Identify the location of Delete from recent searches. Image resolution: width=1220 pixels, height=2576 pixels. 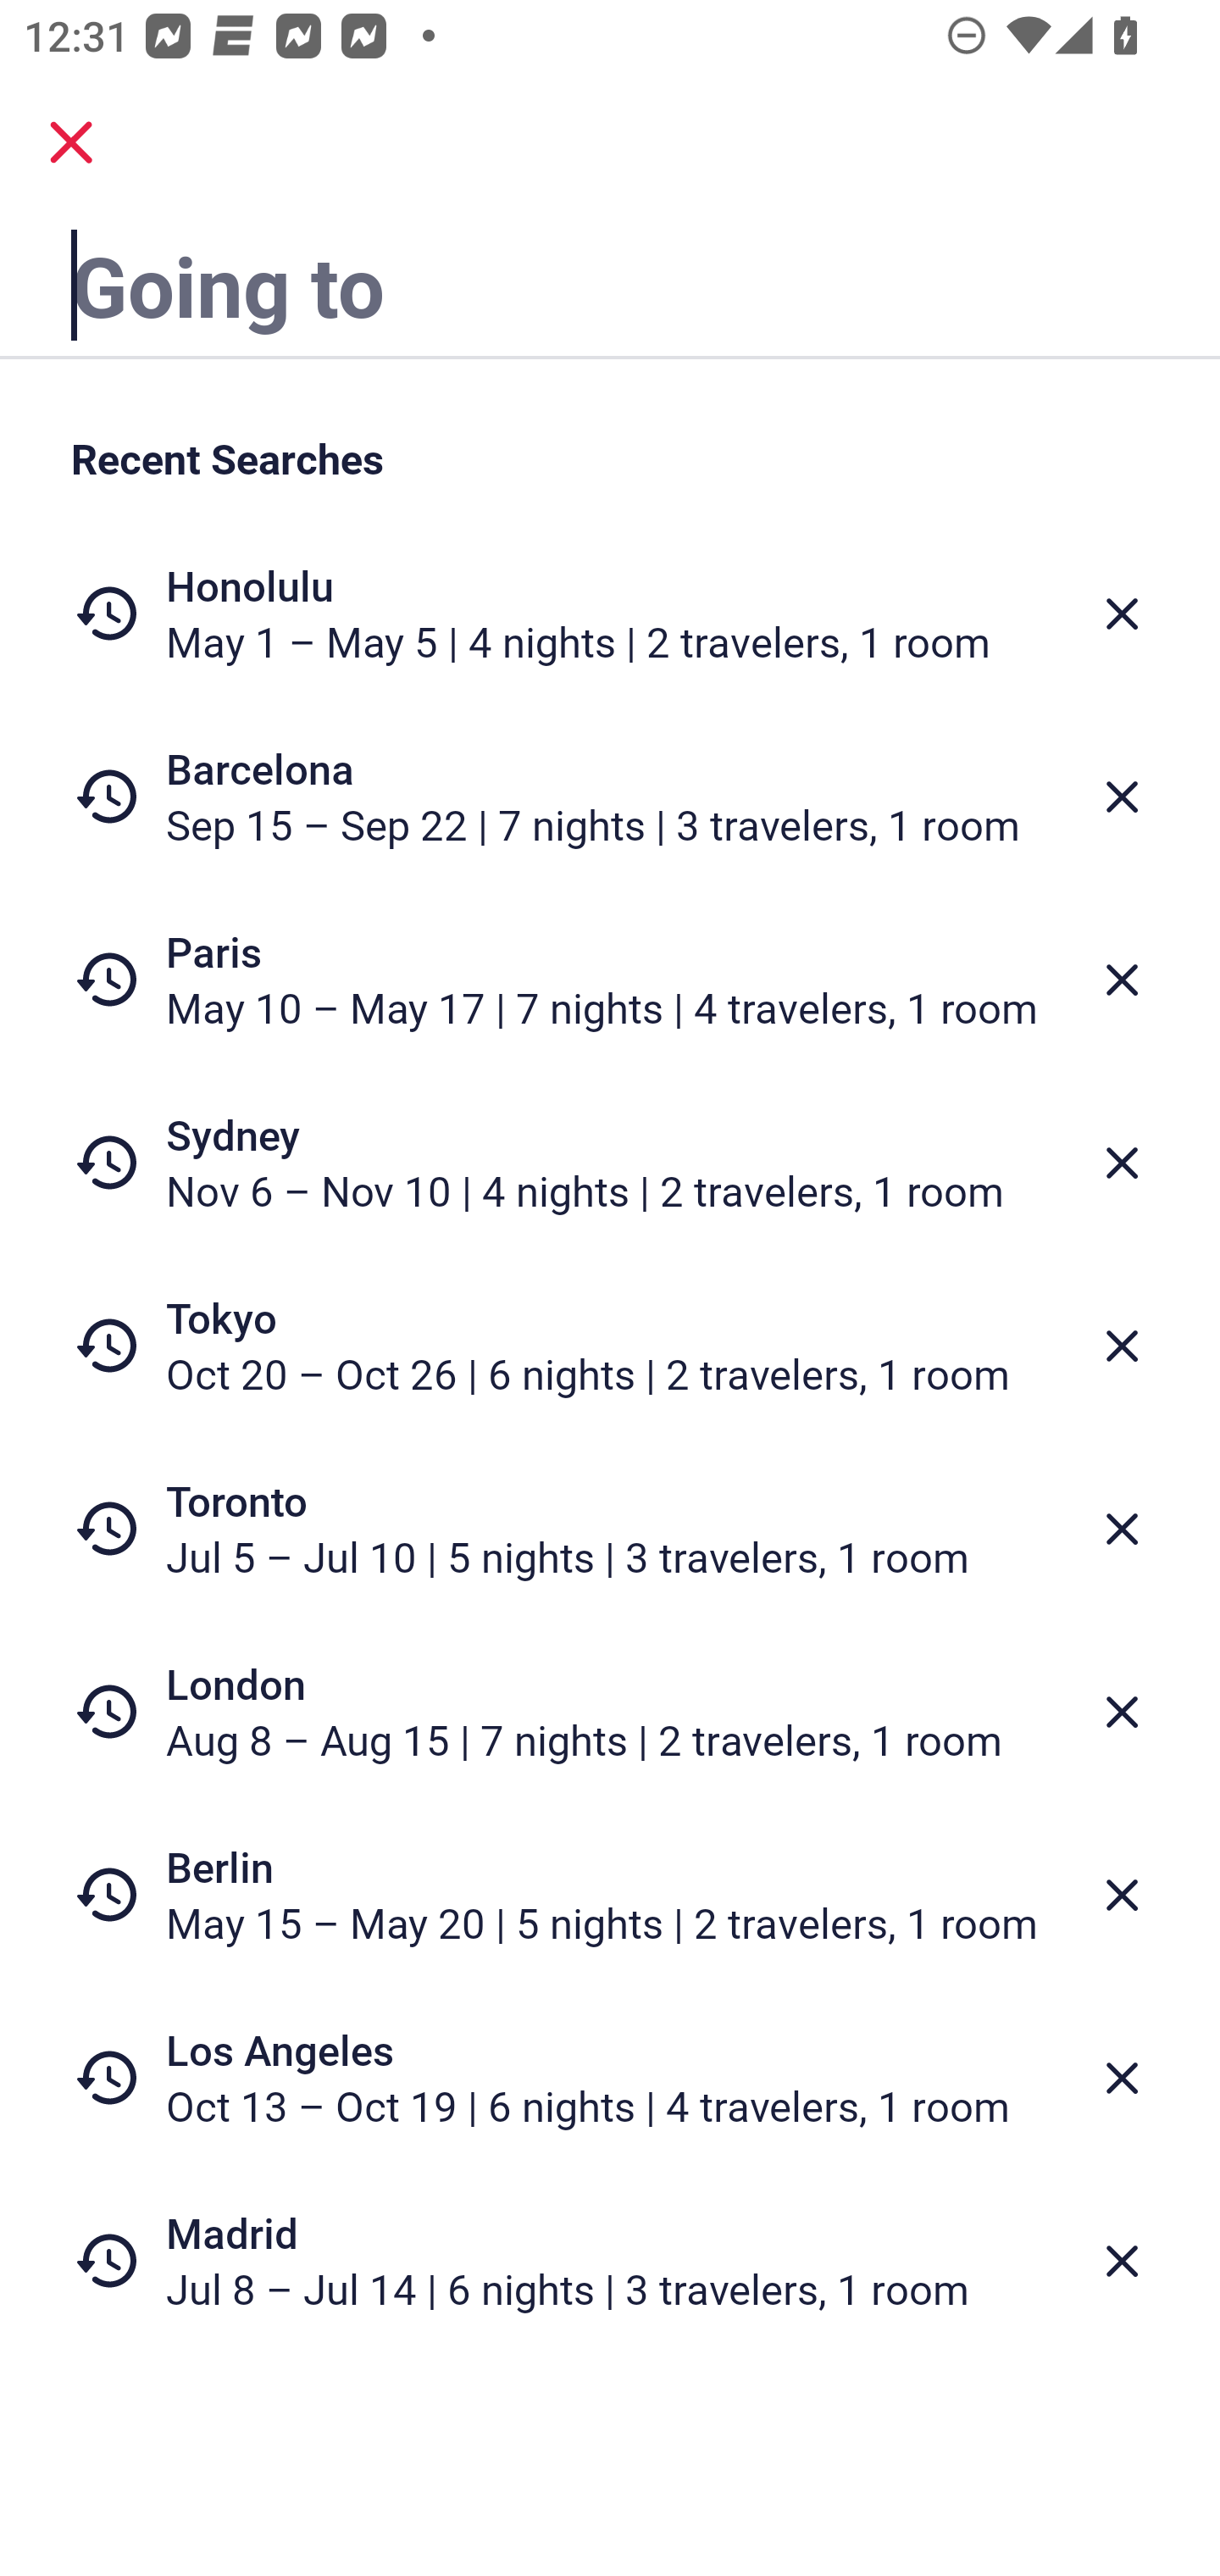
(1122, 1712).